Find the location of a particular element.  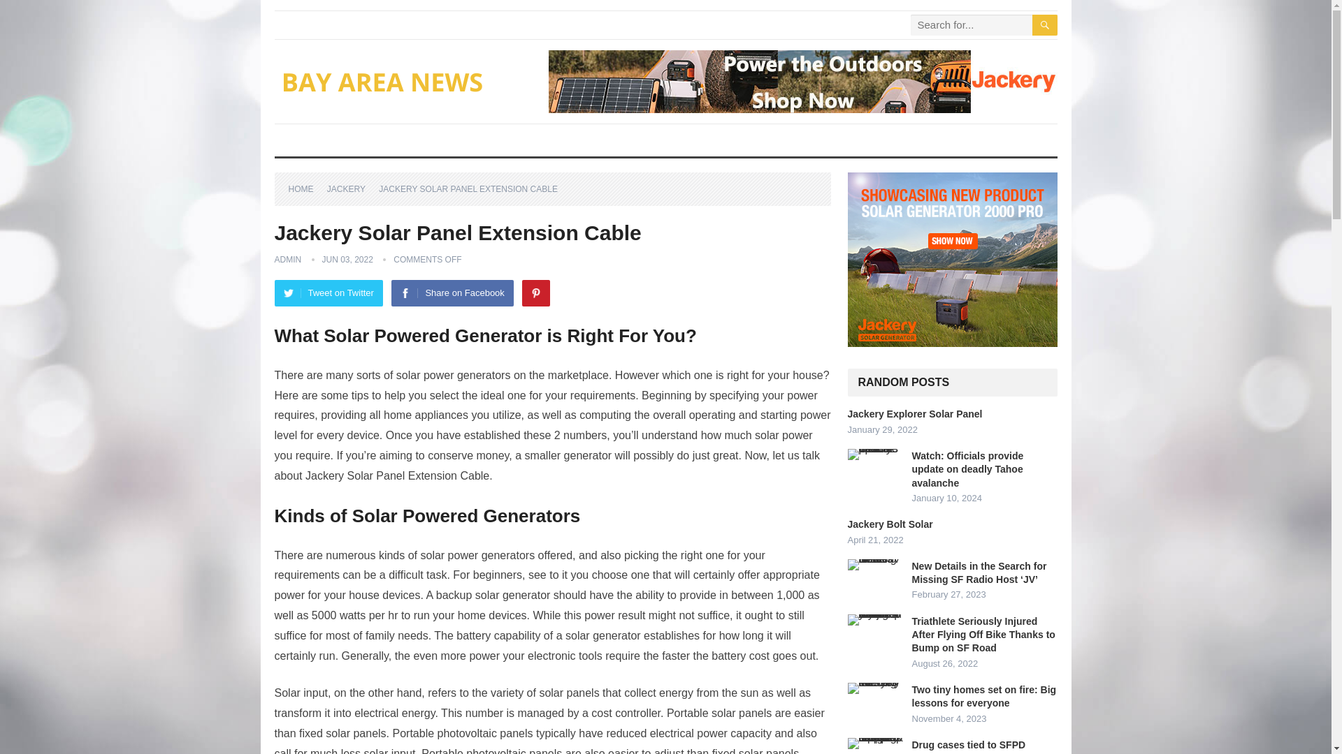

Tweet on Twitter is located at coordinates (328, 293).